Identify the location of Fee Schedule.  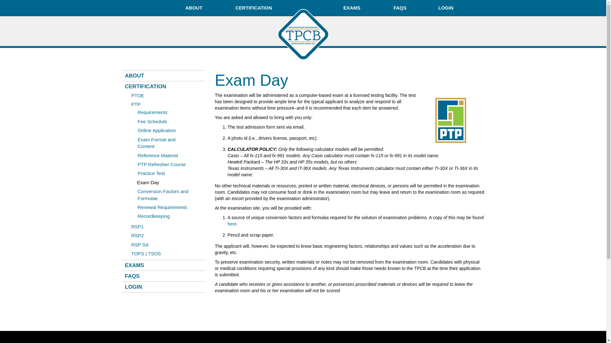
(152, 121).